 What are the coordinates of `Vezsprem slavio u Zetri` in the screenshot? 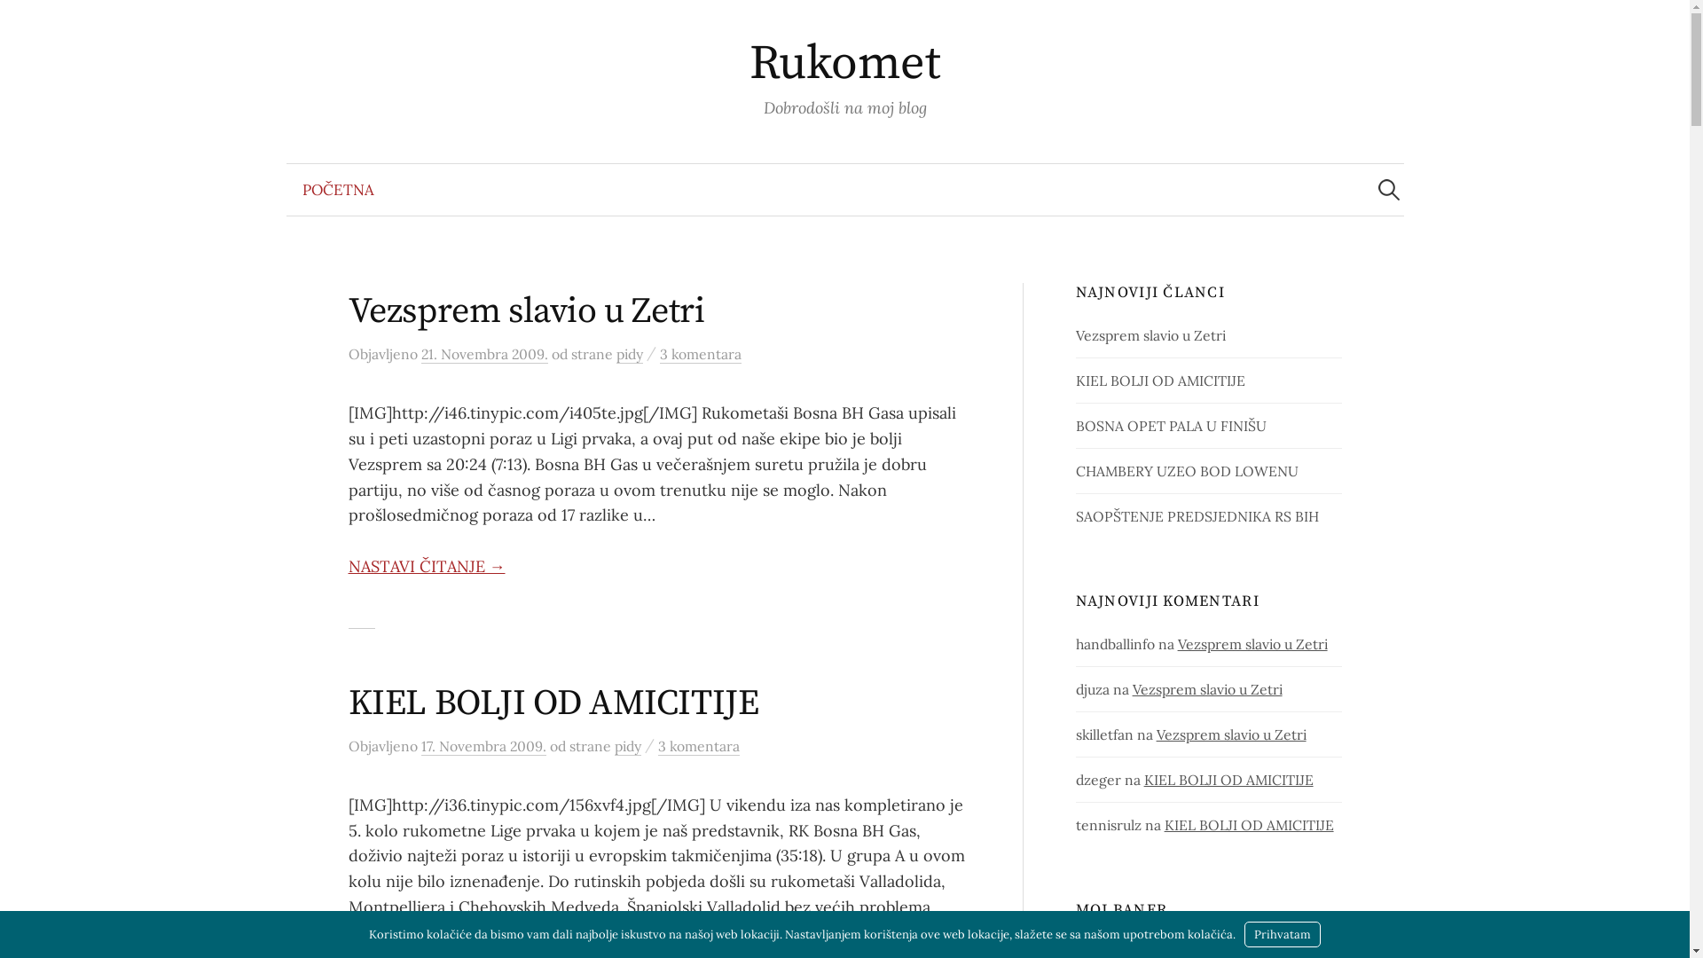 It's located at (1208, 689).